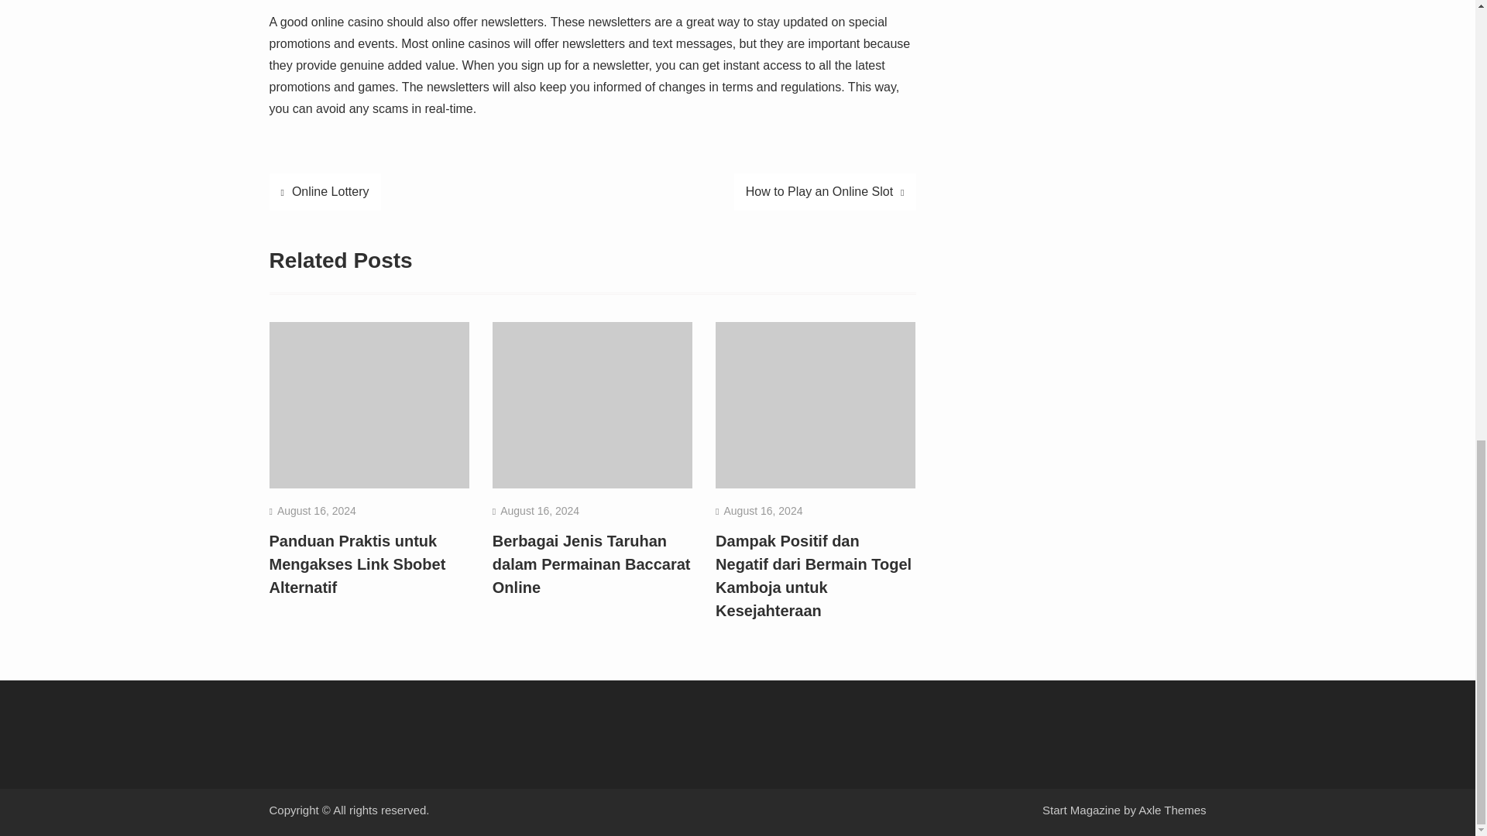  I want to click on Panduan Praktis untuk Mengakses Link Sbobet Alternatif, so click(358, 564).